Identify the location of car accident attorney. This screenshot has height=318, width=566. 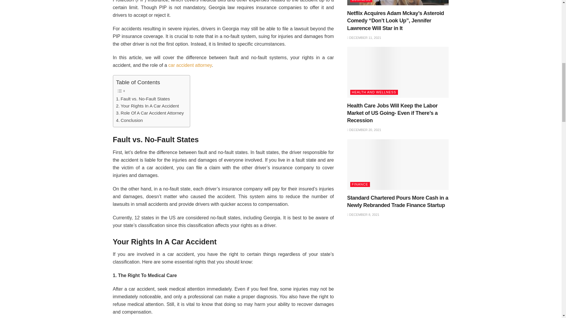
(190, 65).